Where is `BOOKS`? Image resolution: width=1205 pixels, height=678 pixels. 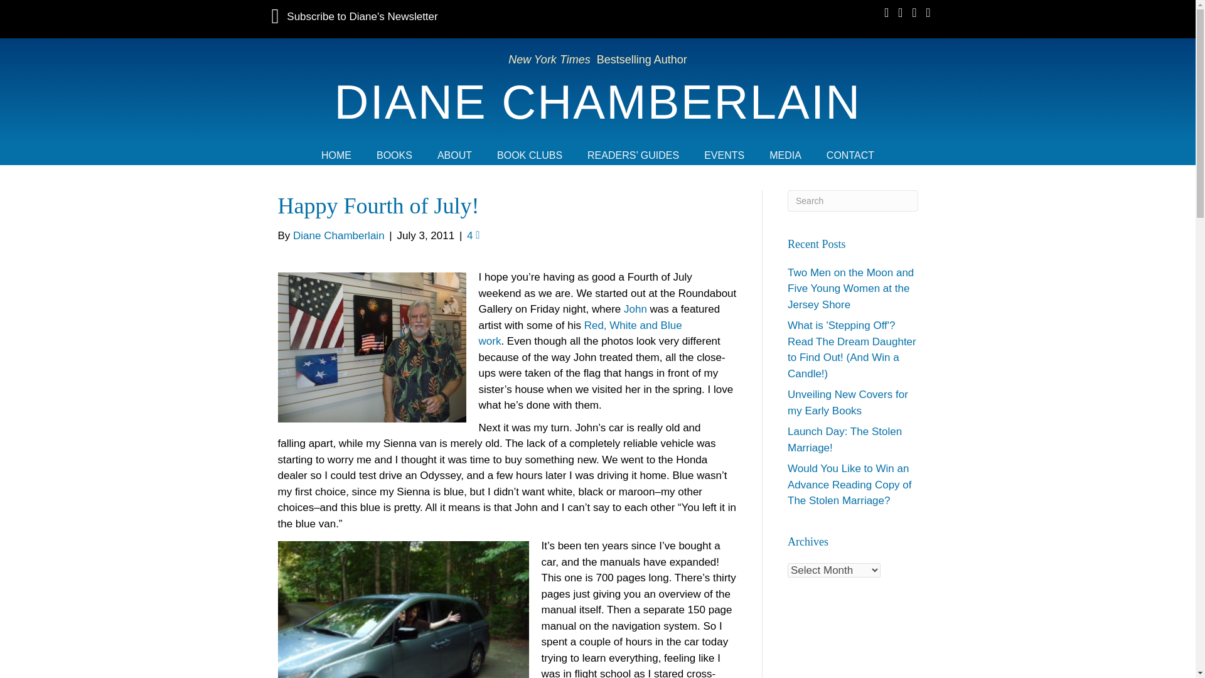 BOOKS is located at coordinates (394, 155).